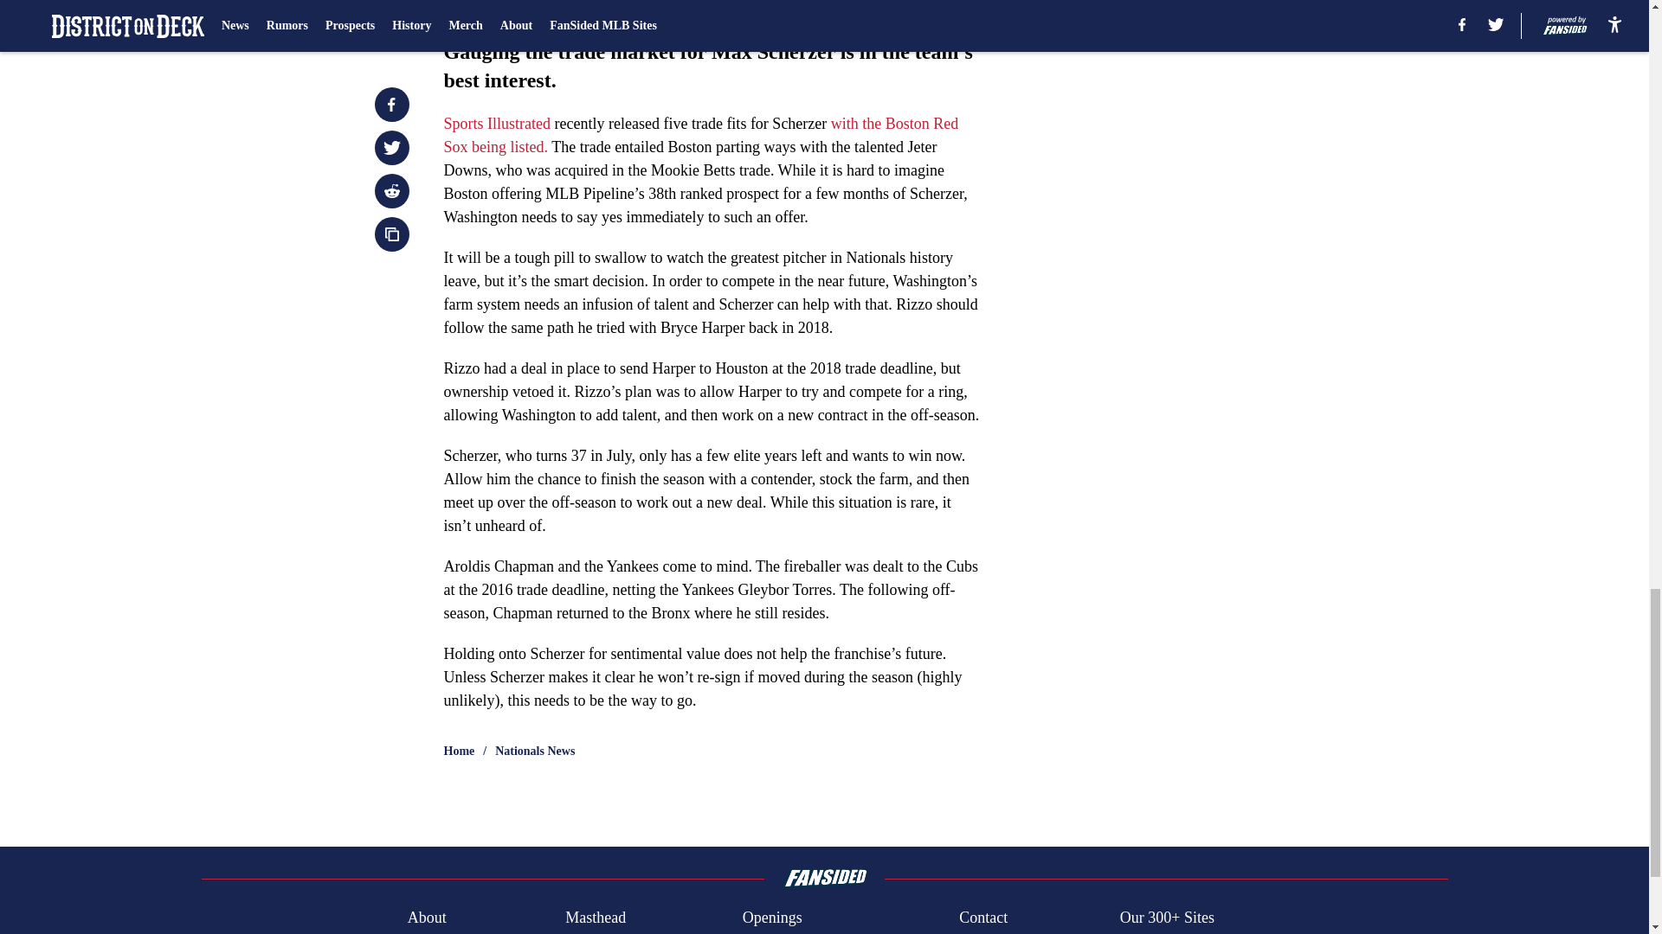 This screenshot has height=934, width=1662. Describe the element at coordinates (499, 123) in the screenshot. I see `Sports Illustrated` at that location.